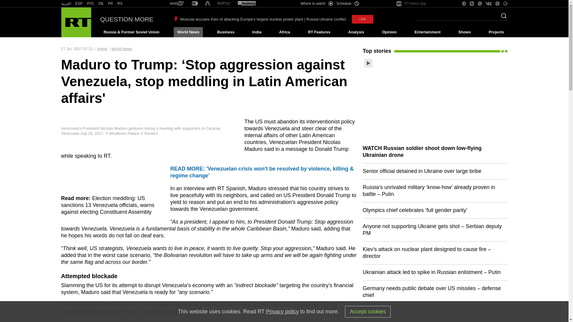 The width and height of the screenshot is (573, 322). Describe the element at coordinates (389, 32) in the screenshot. I see `Opinion` at that location.